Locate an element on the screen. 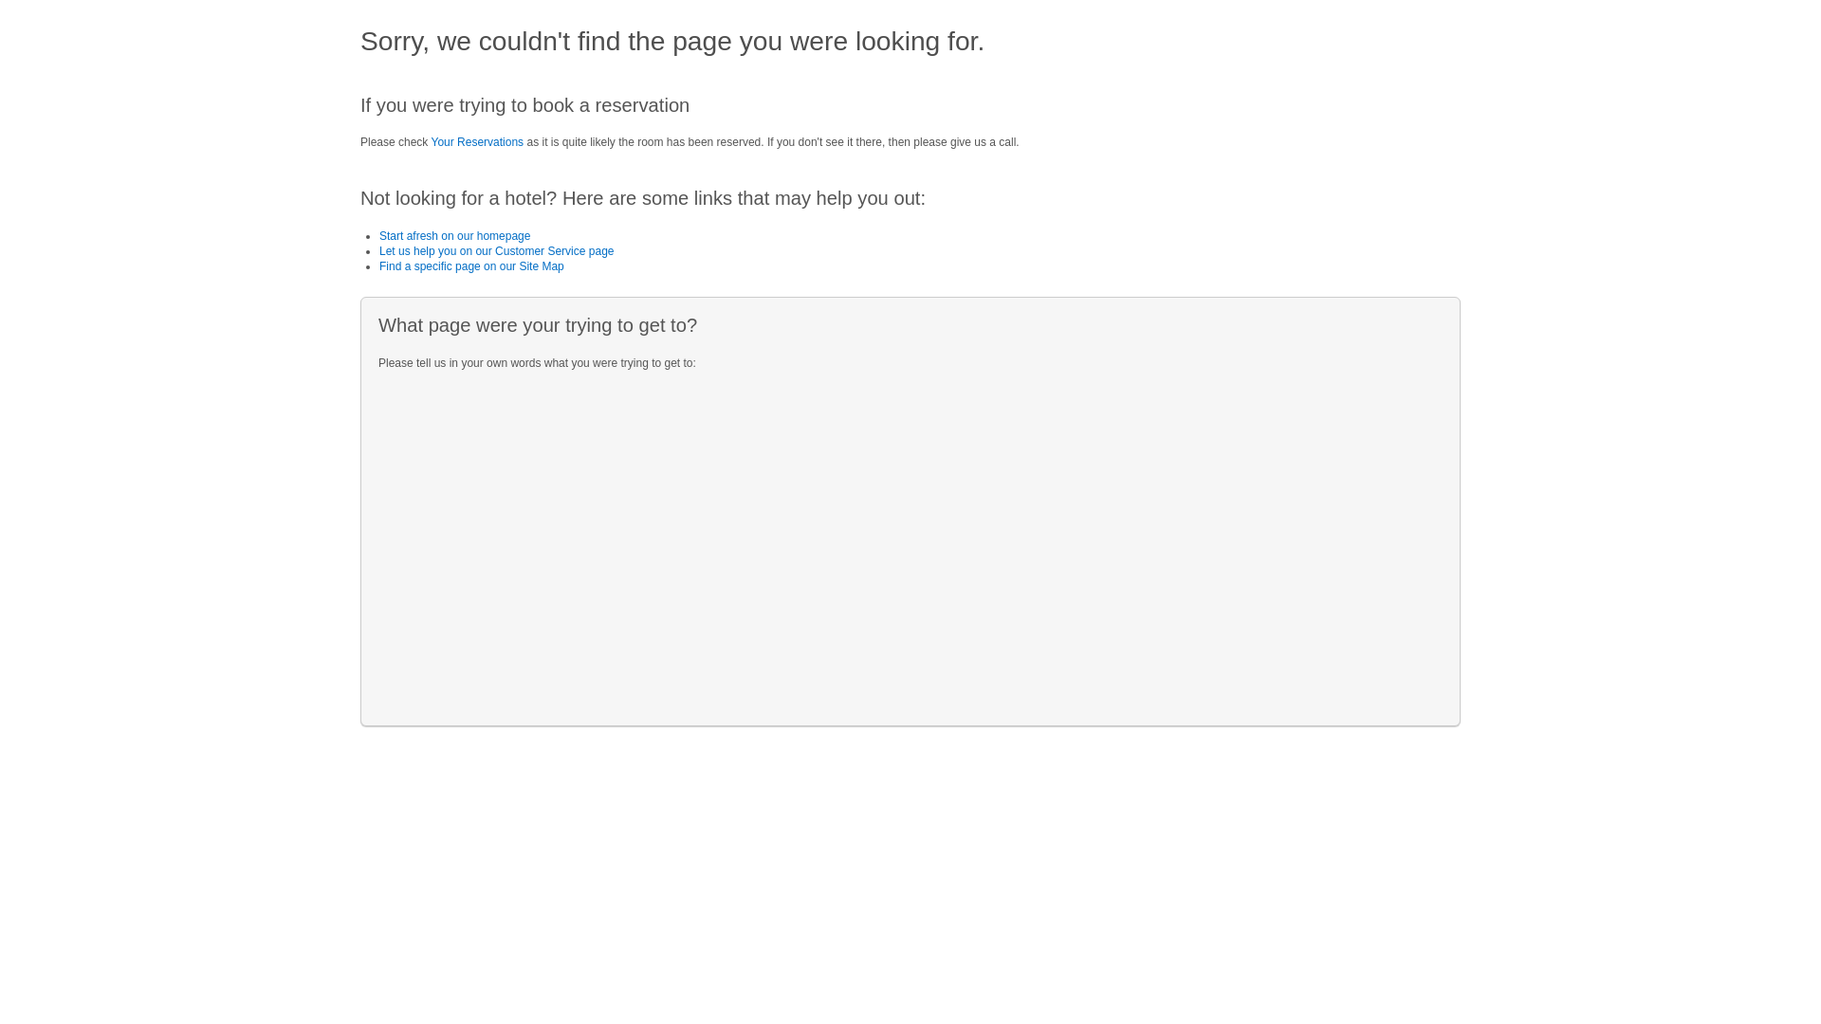 This screenshot has width=1821, height=1024. Find a specific page on our Site Map is located at coordinates (472, 266).